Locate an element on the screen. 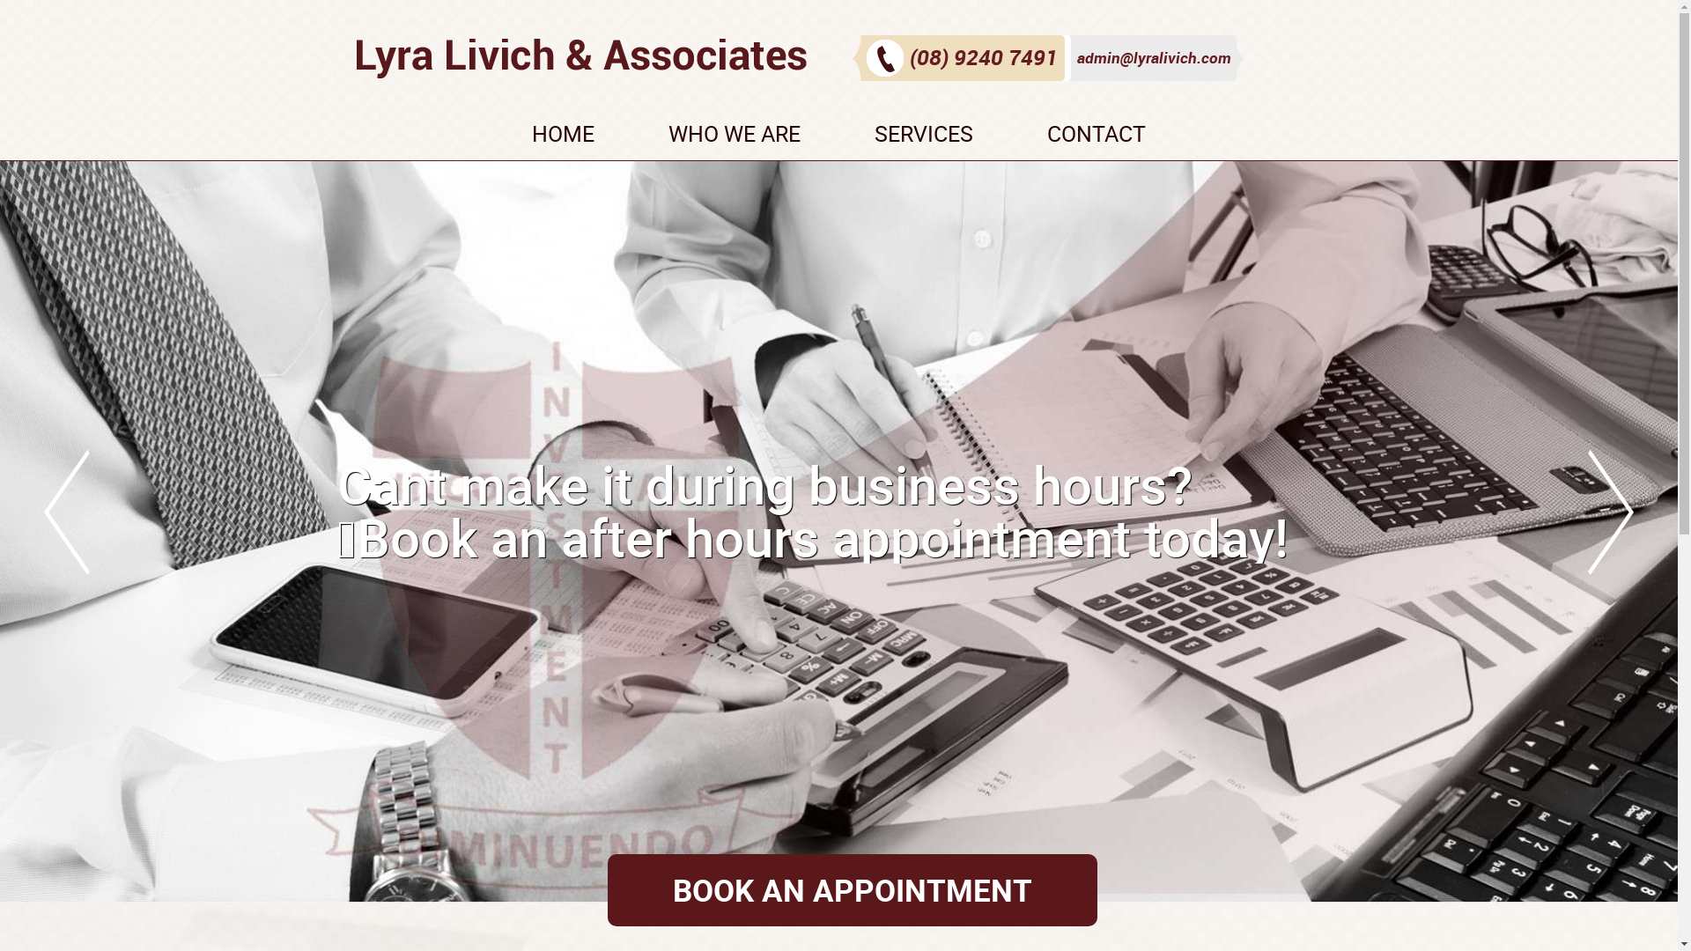  Lyra Livich is located at coordinates (581, 57).